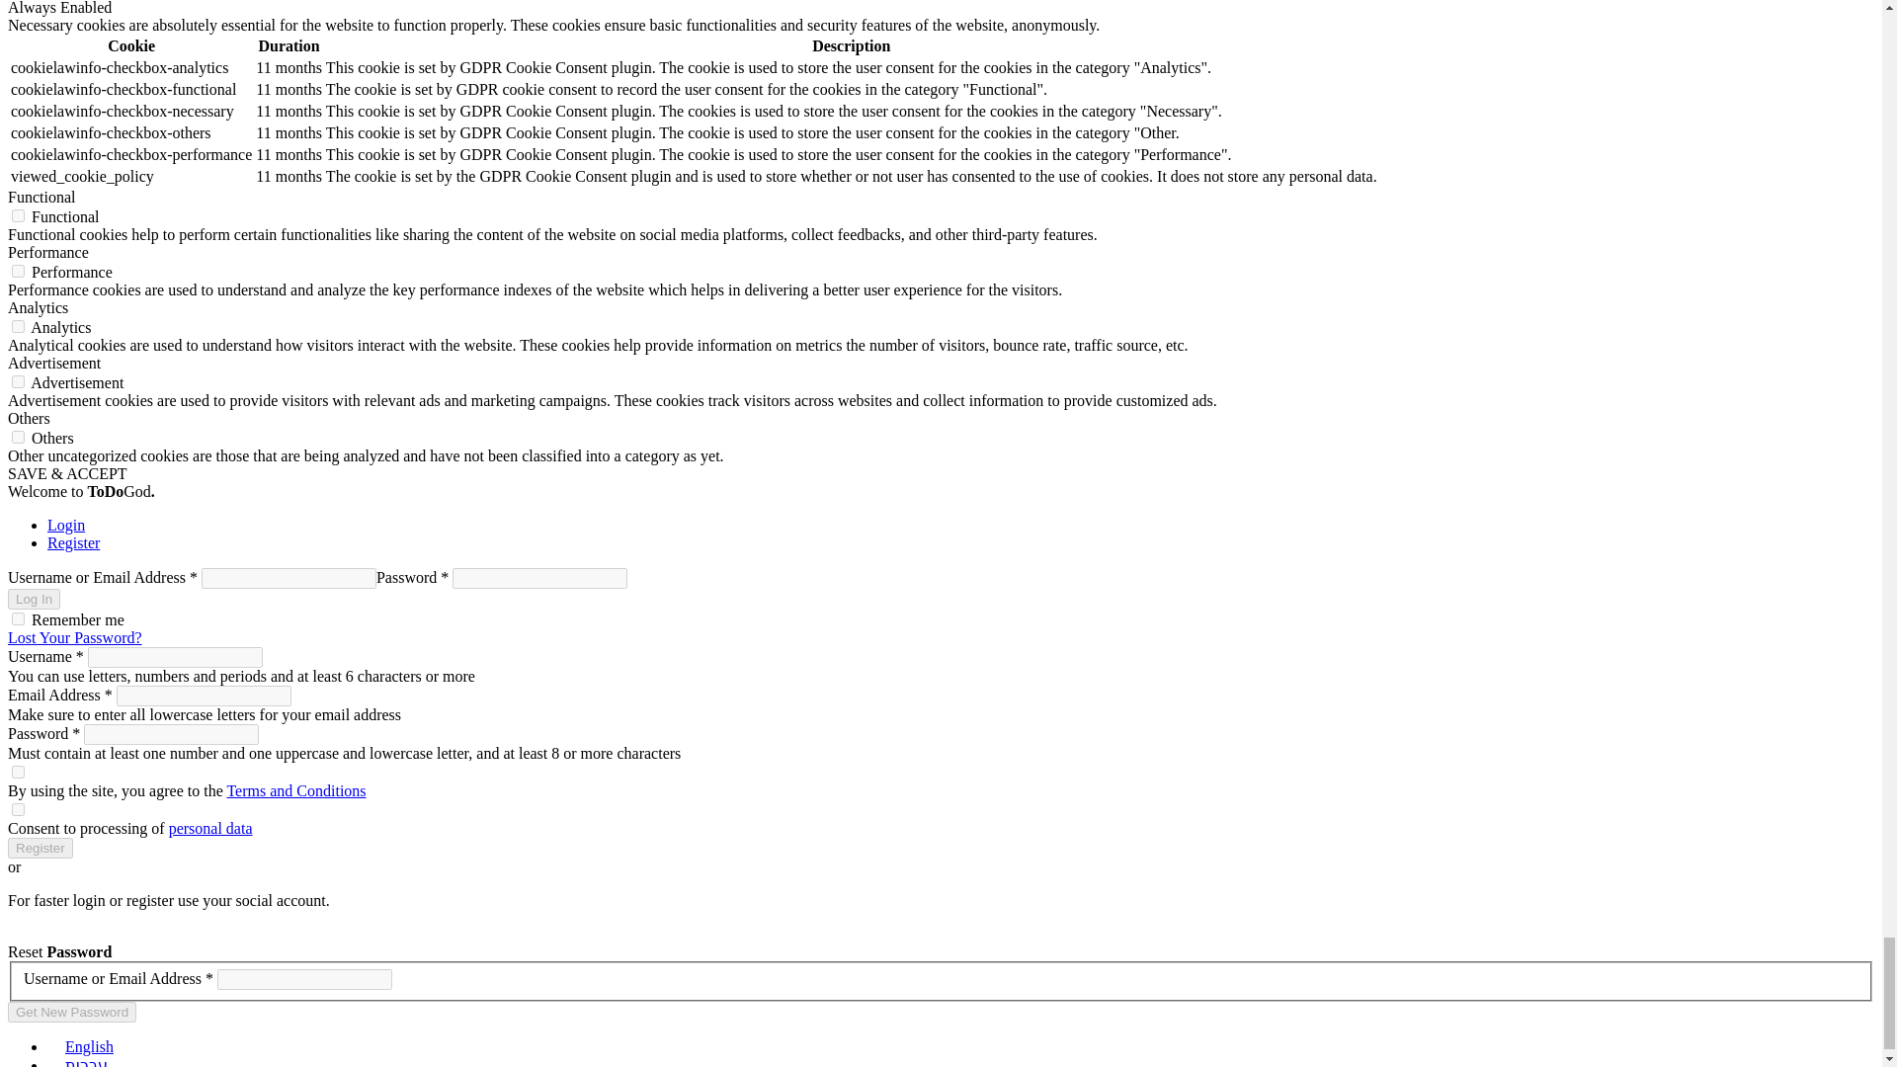  What do you see at coordinates (18, 810) in the screenshot?
I see `1` at bounding box center [18, 810].